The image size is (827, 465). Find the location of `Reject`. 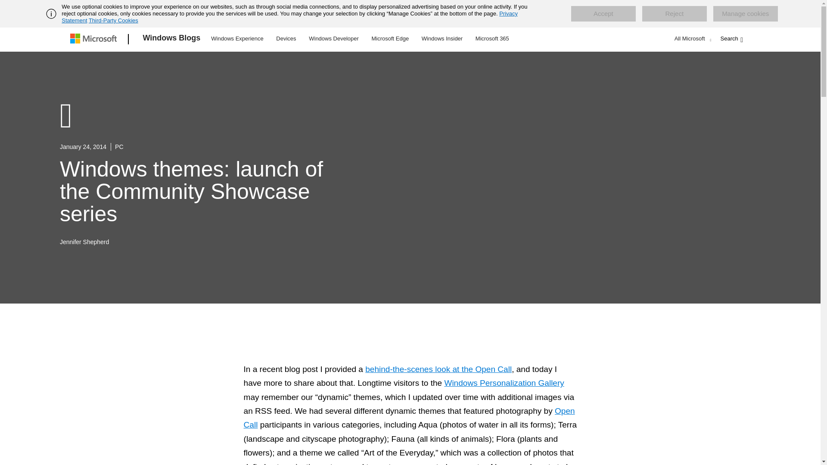

Reject is located at coordinates (675, 14).